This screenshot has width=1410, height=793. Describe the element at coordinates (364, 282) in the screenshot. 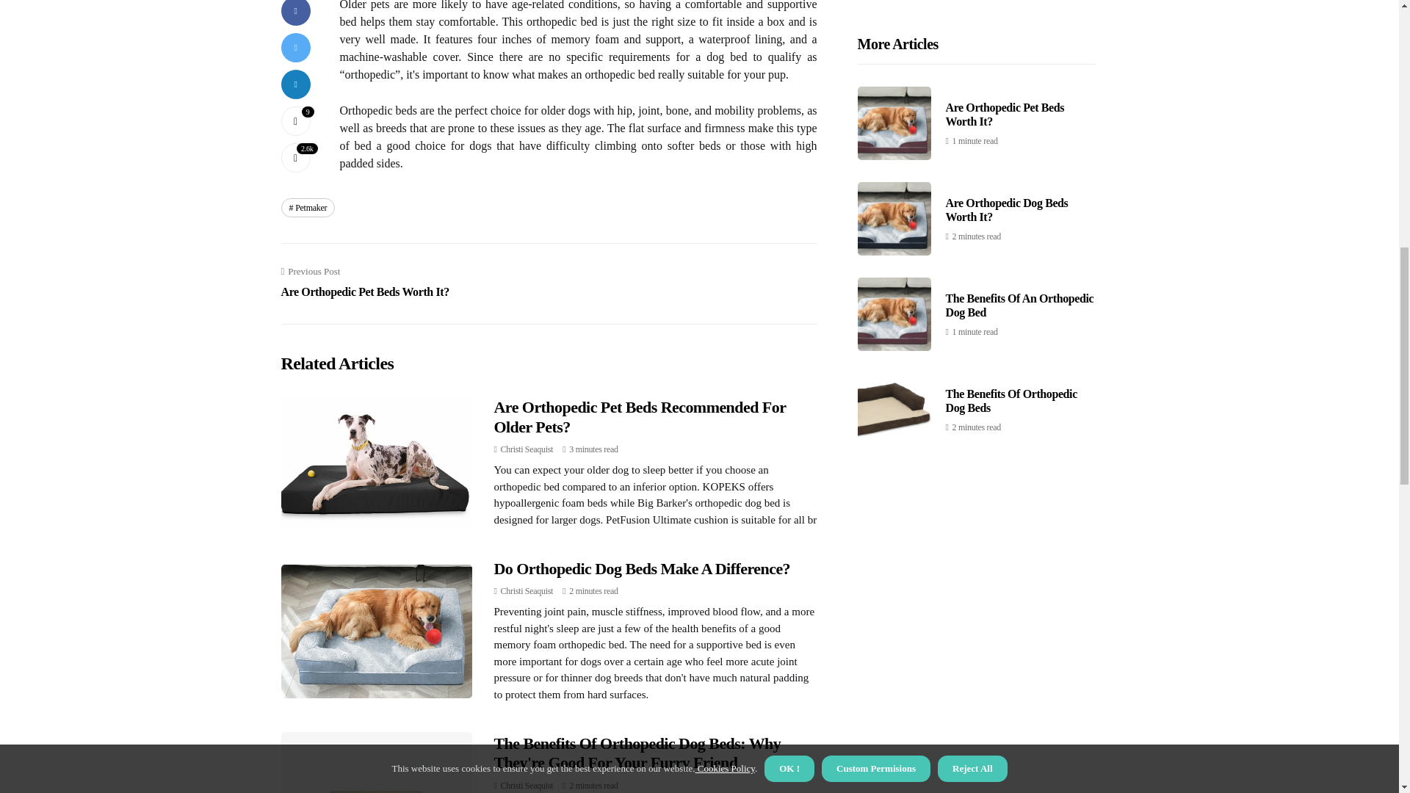

I see `Posts by Christi Seaquist` at that location.